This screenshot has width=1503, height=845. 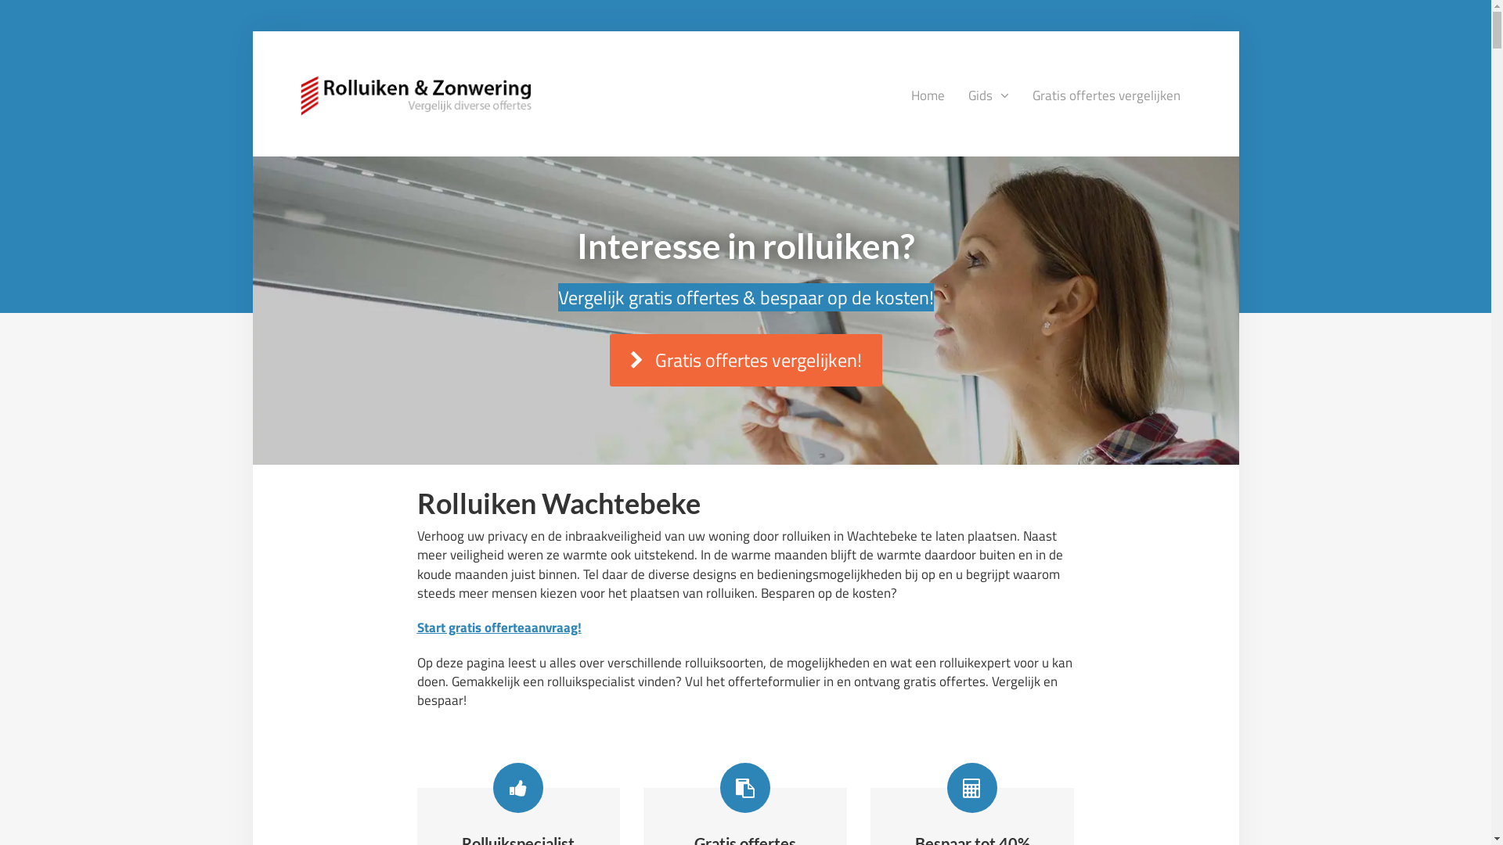 What do you see at coordinates (989, 95) in the screenshot?
I see `Gids` at bounding box center [989, 95].